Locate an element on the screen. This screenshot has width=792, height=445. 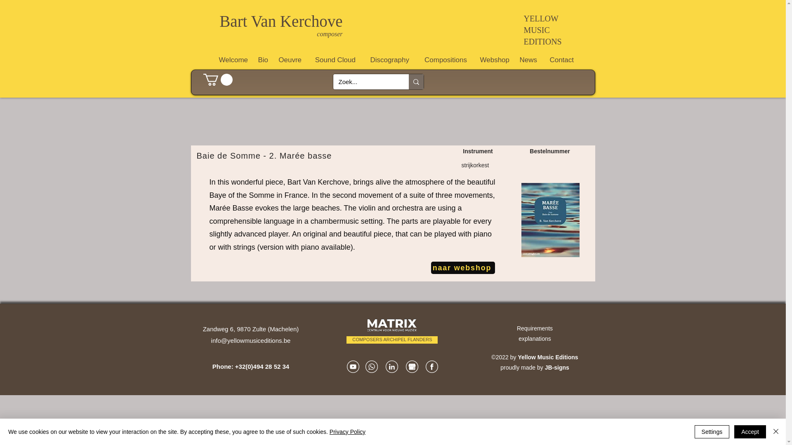
JB-signs is located at coordinates (557, 368).